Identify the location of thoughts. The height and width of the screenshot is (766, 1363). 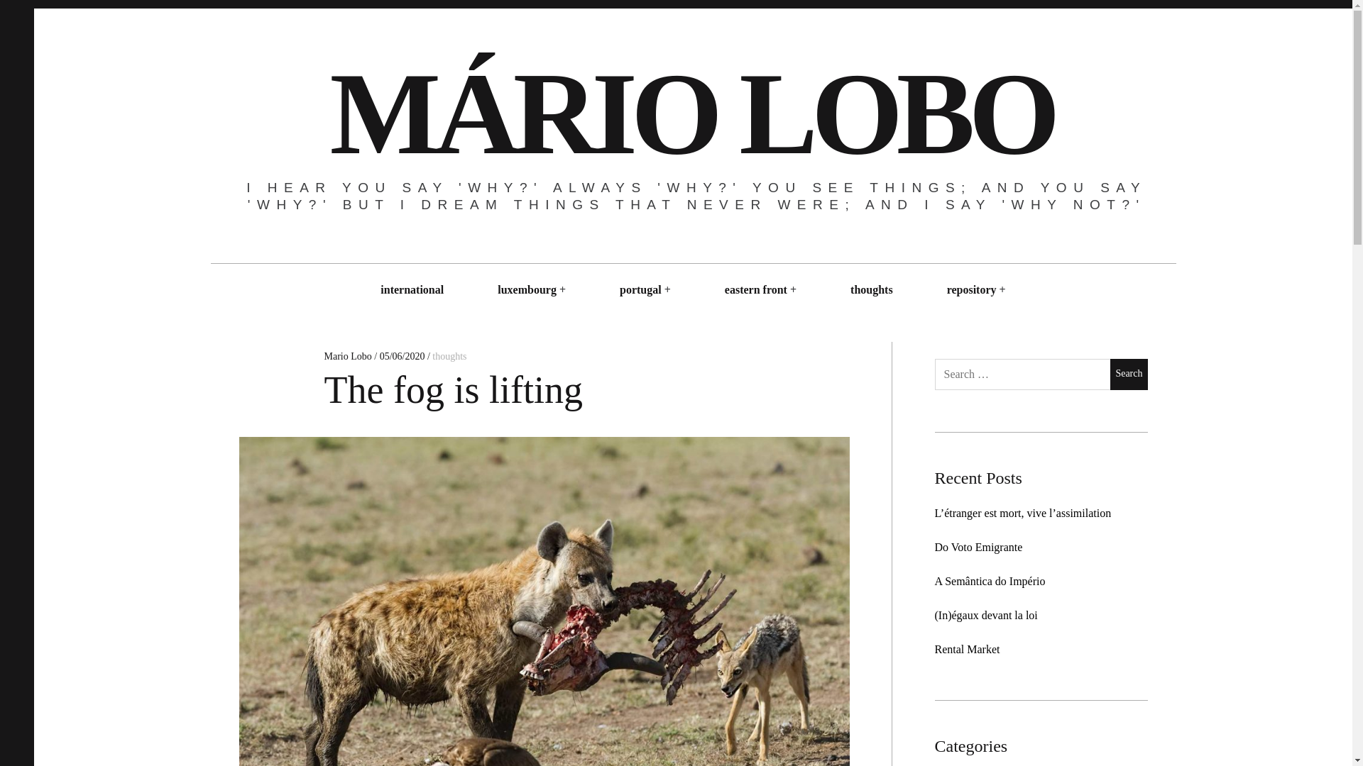
(872, 289).